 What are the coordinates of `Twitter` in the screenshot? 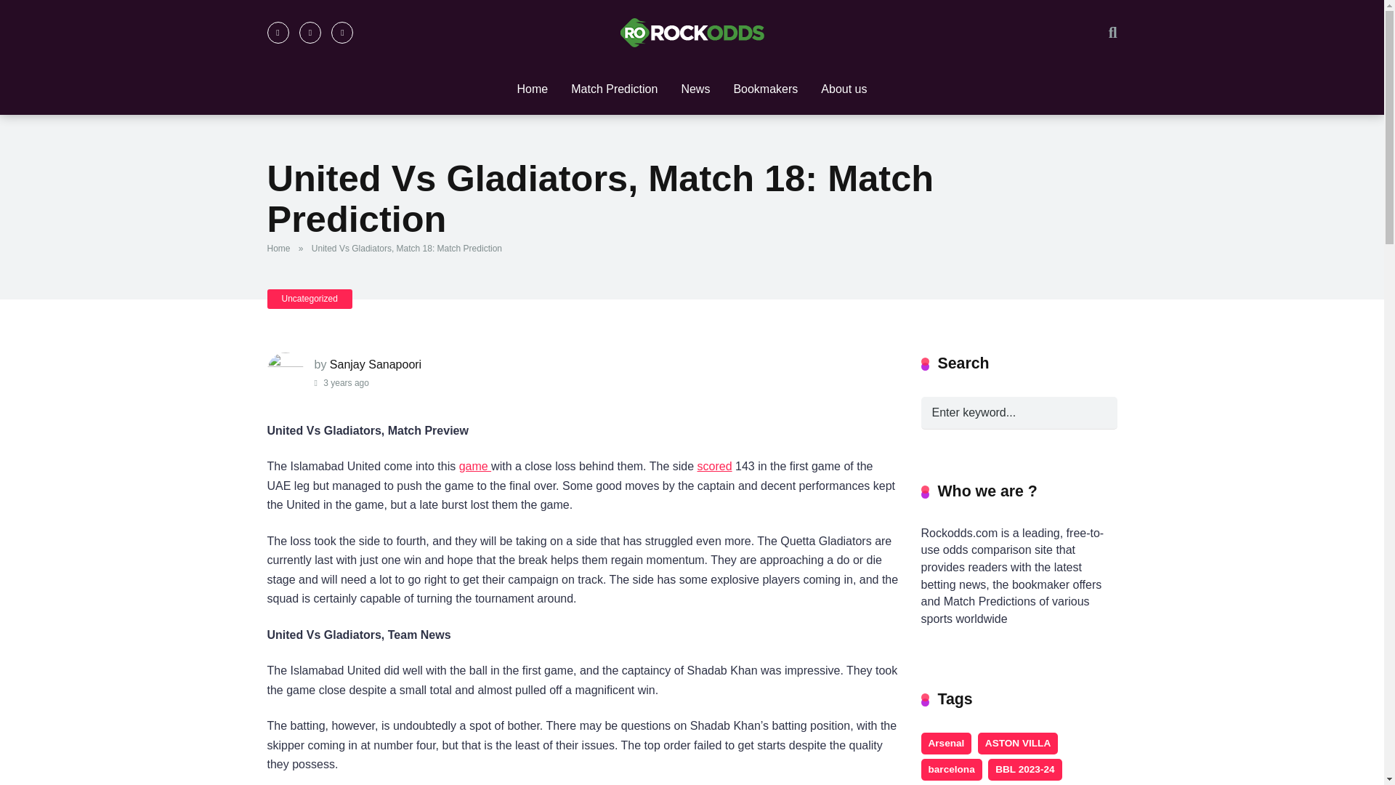 It's located at (310, 33).